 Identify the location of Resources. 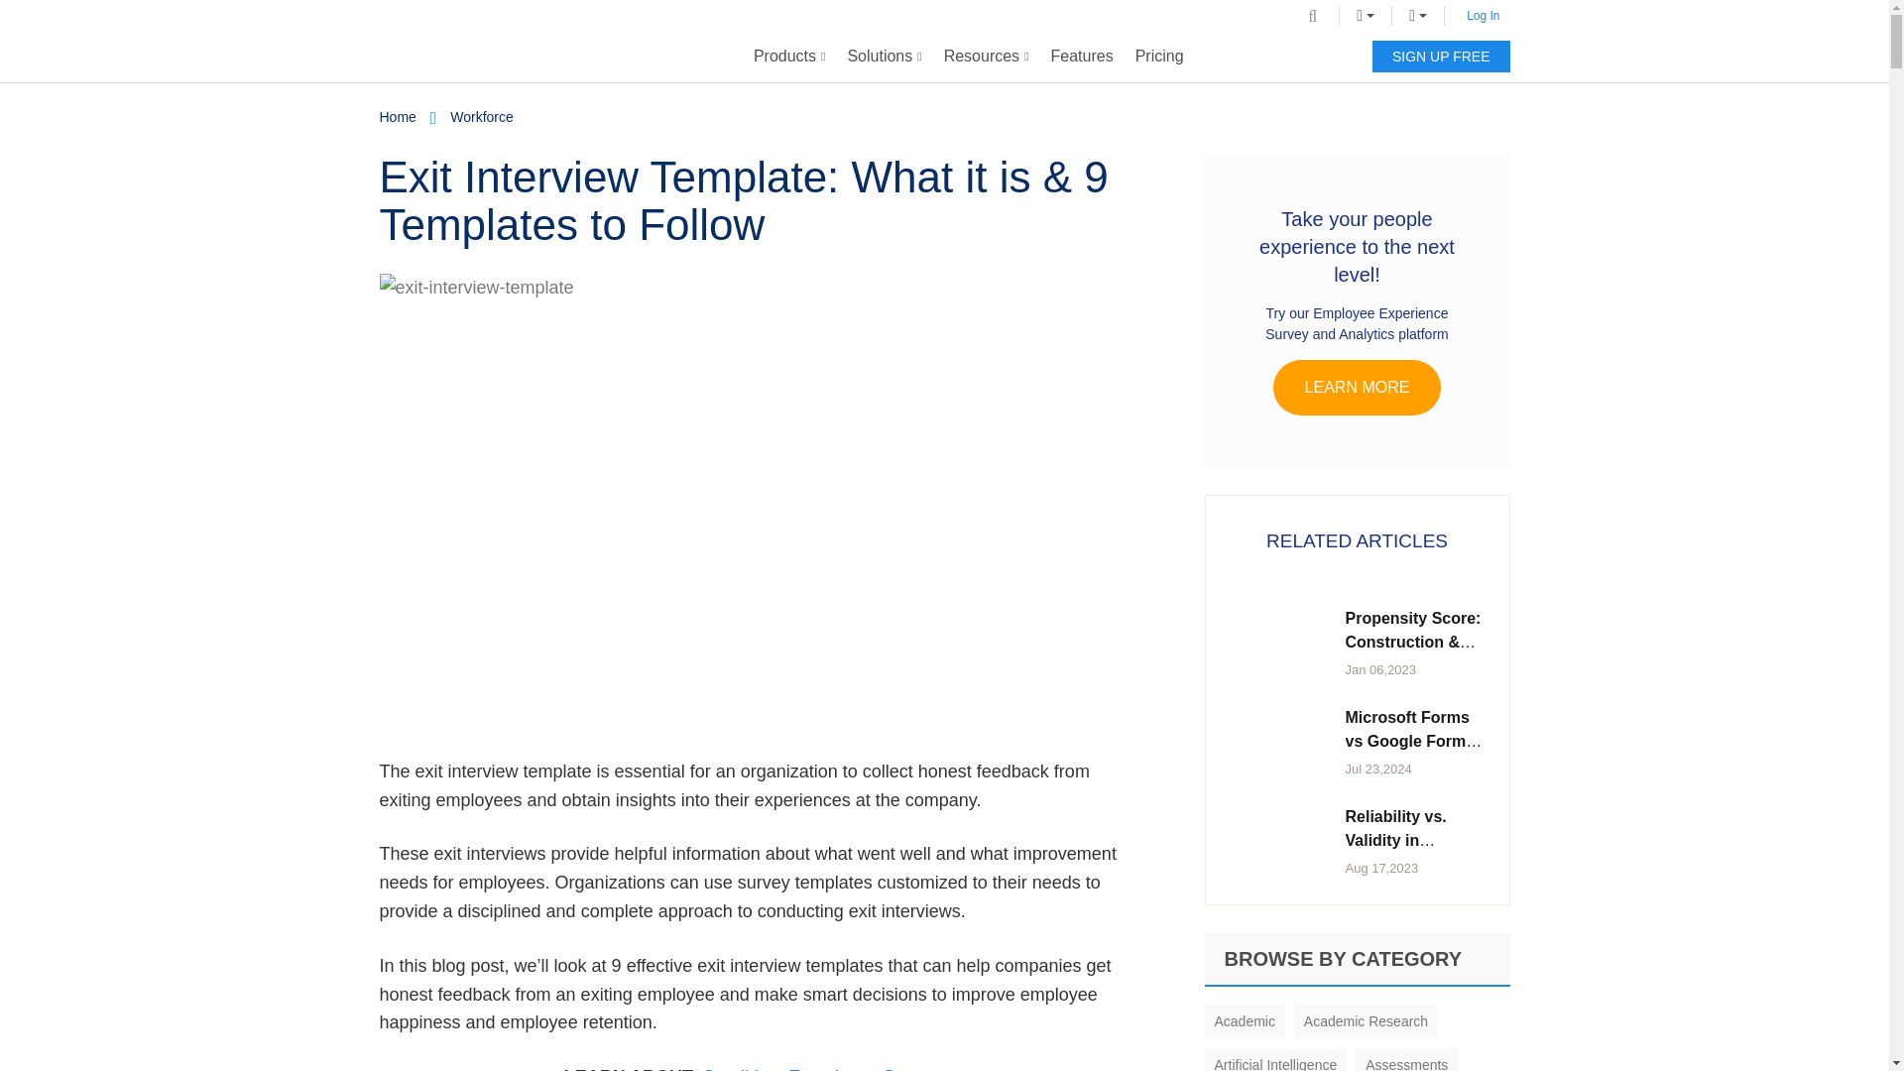
(986, 57).